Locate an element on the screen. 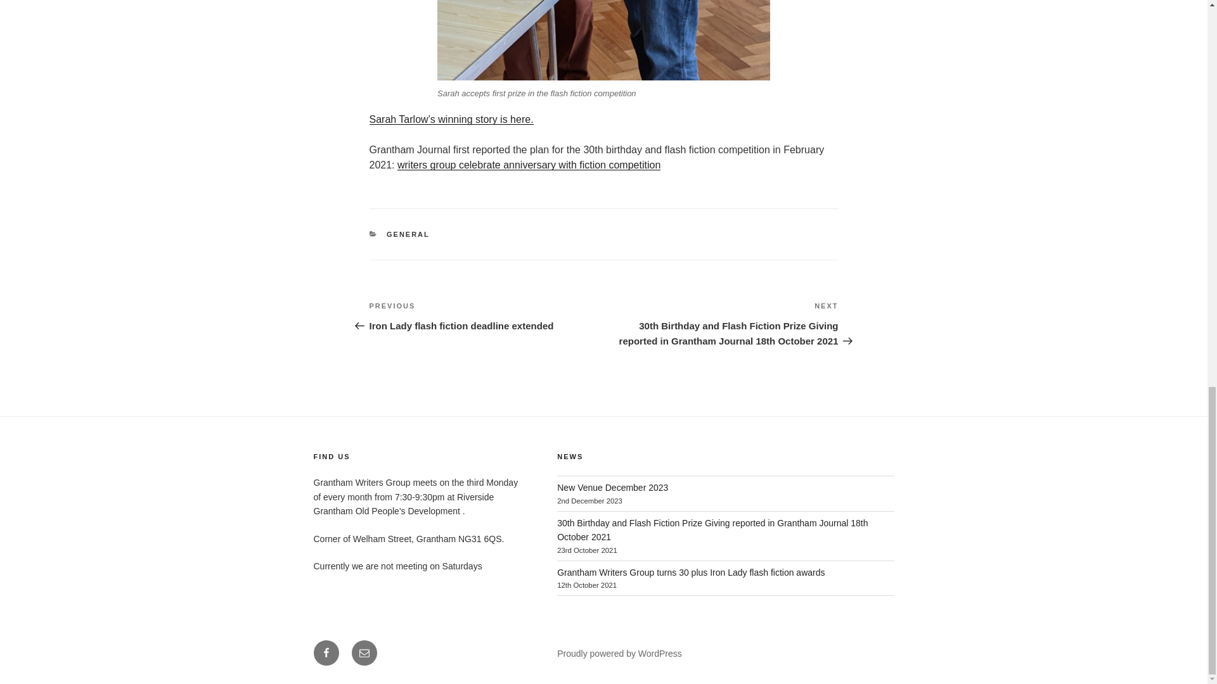 Image resolution: width=1217 pixels, height=684 pixels. New Venue December 2023 is located at coordinates (612, 488).